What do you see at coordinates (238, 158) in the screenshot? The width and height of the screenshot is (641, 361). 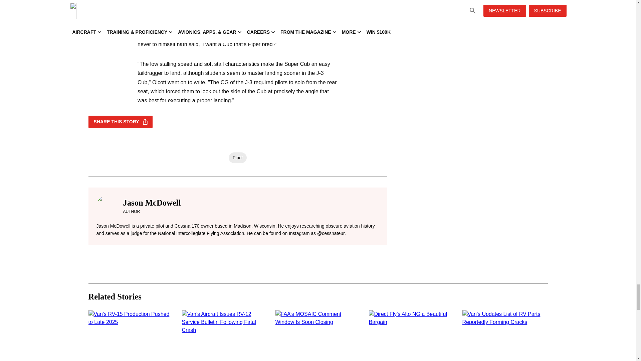 I see `Piper` at bounding box center [238, 158].